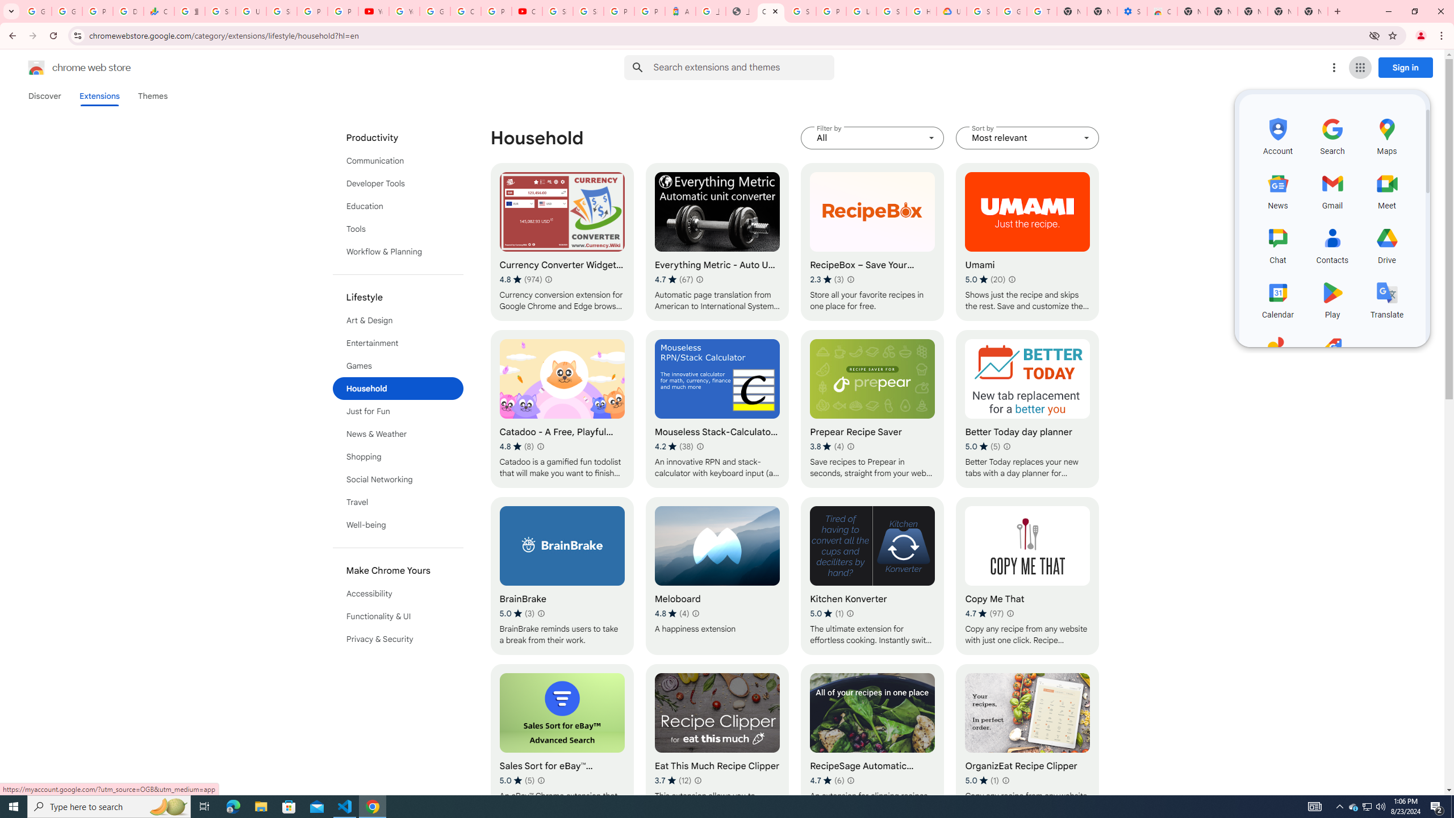  Describe the element at coordinates (398, 502) in the screenshot. I see `Travel` at that location.